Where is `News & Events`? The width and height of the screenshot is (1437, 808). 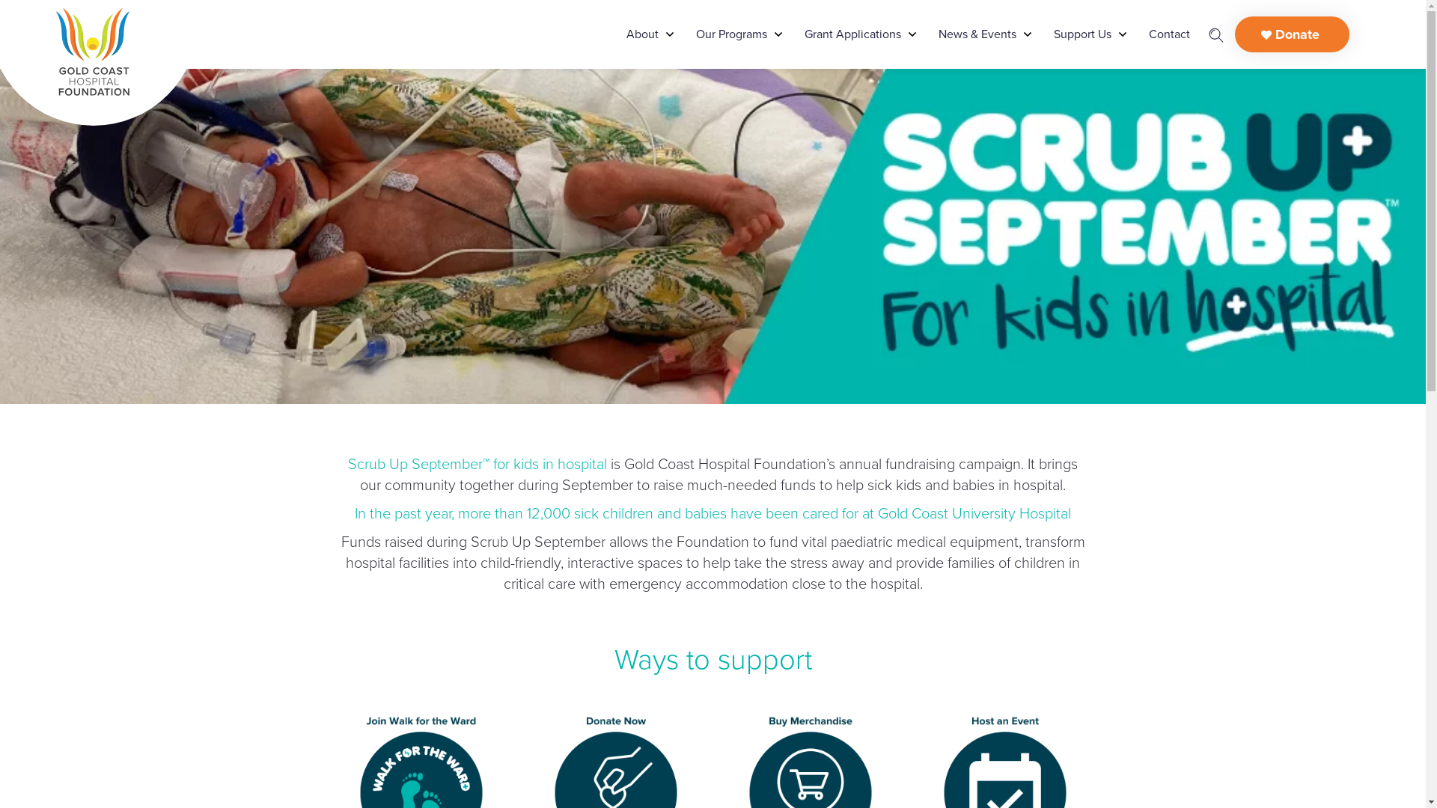 News & Events is located at coordinates (977, 34).